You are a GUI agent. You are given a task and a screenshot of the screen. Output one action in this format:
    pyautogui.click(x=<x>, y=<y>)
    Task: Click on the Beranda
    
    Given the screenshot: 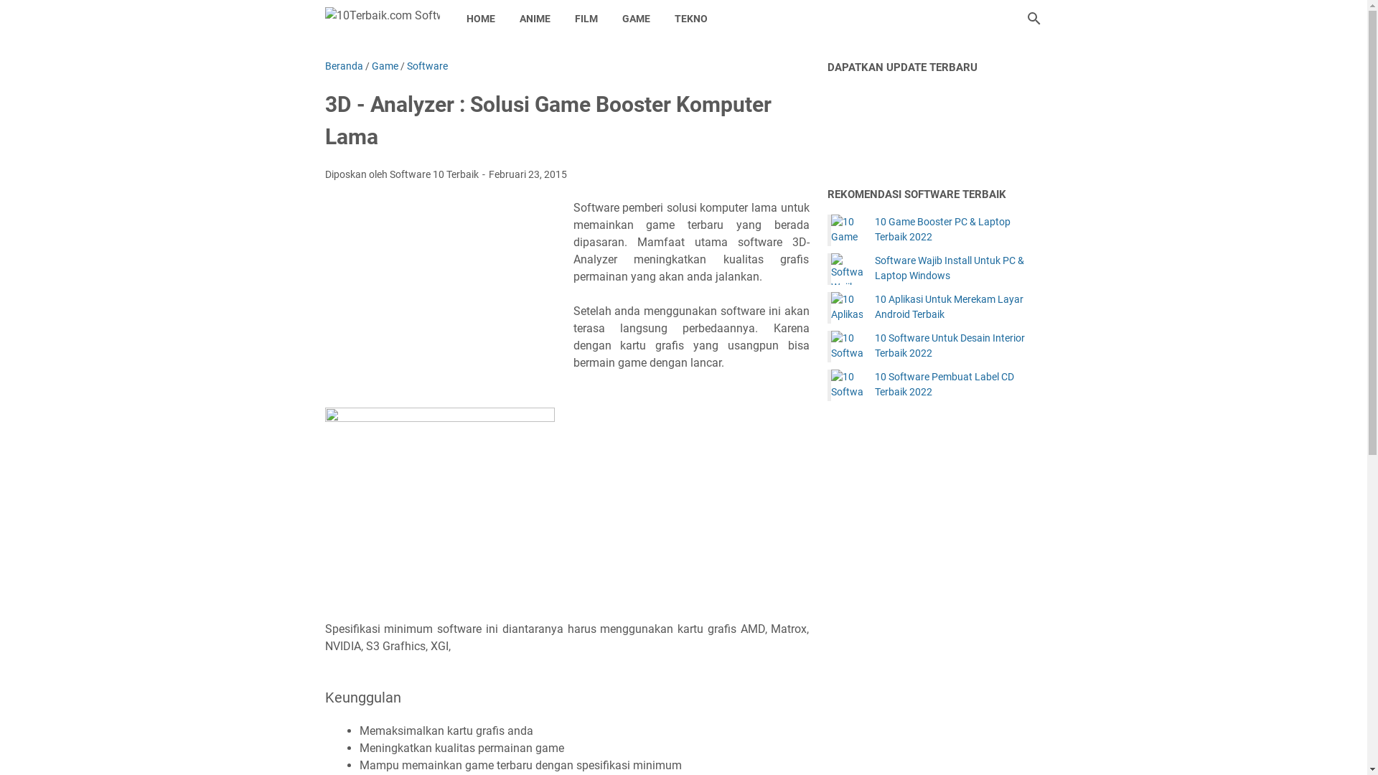 What is the action you would take?
    pyautogui.click(x=343, y=66)
    